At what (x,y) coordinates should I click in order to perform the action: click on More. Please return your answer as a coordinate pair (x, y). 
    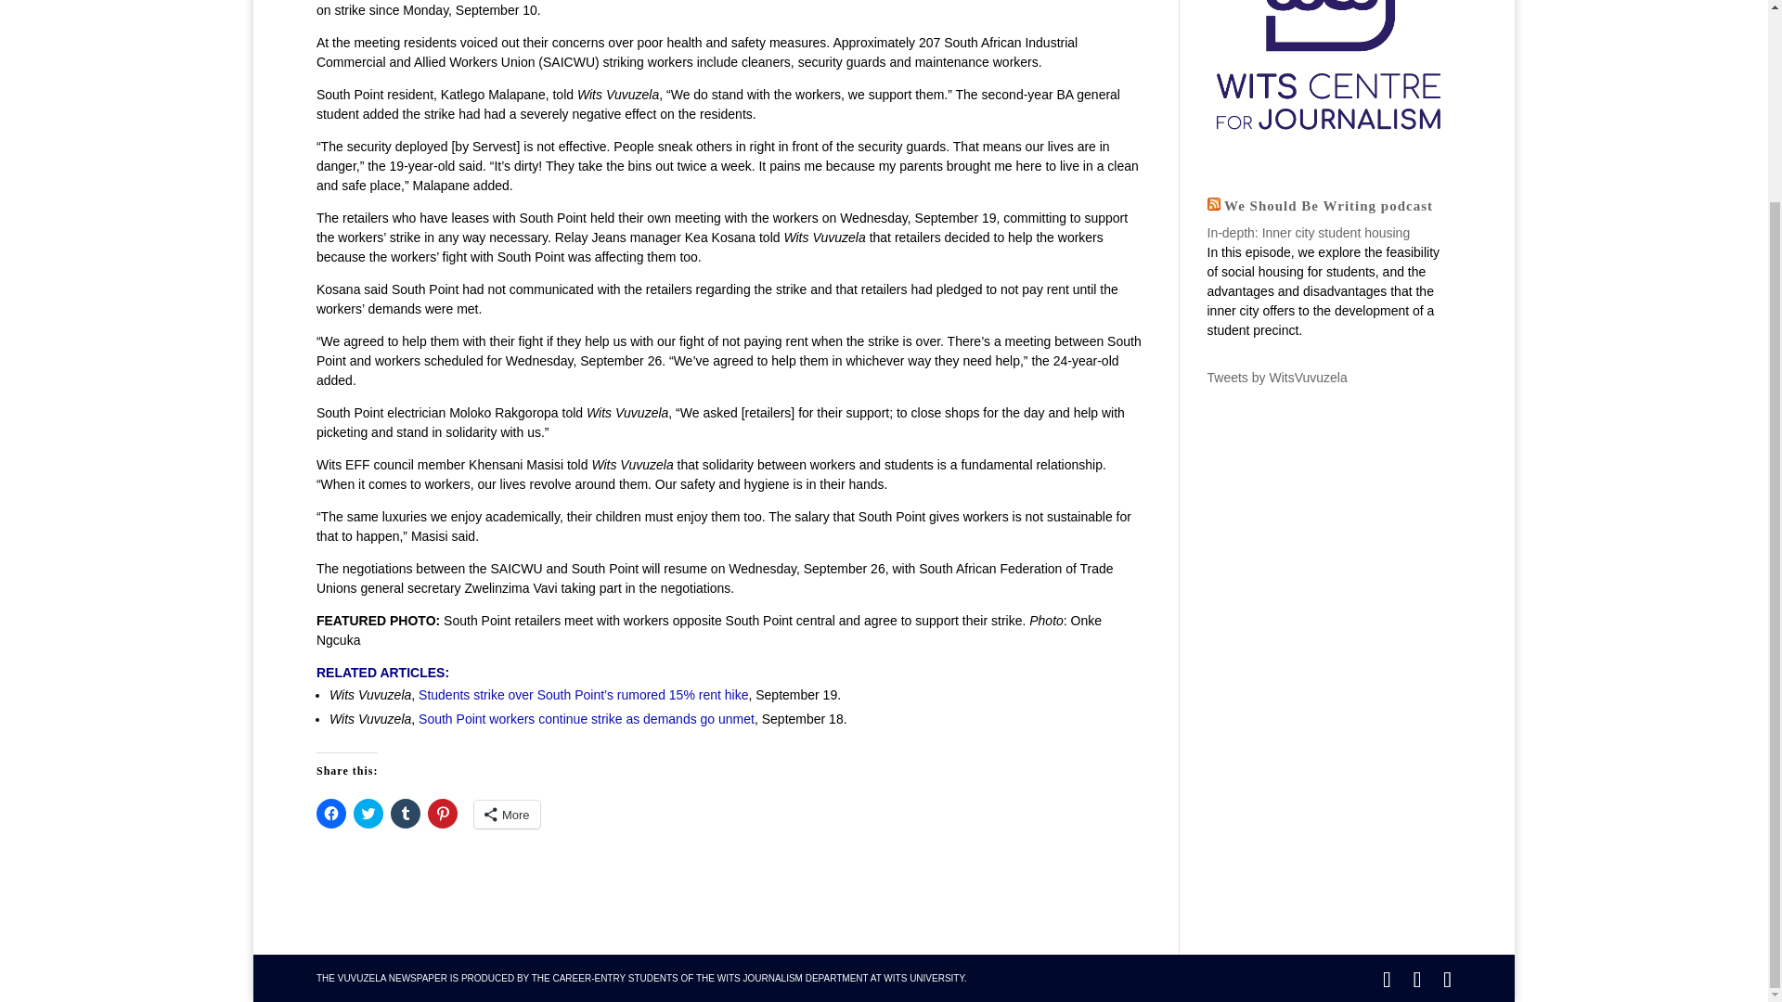
    Looking at the image, I should click on (507, 815).